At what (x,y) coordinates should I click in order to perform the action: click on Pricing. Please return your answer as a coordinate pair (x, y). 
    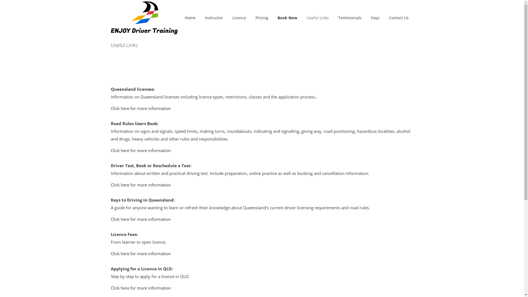
    Looking at the image, I should click on (262, 18).